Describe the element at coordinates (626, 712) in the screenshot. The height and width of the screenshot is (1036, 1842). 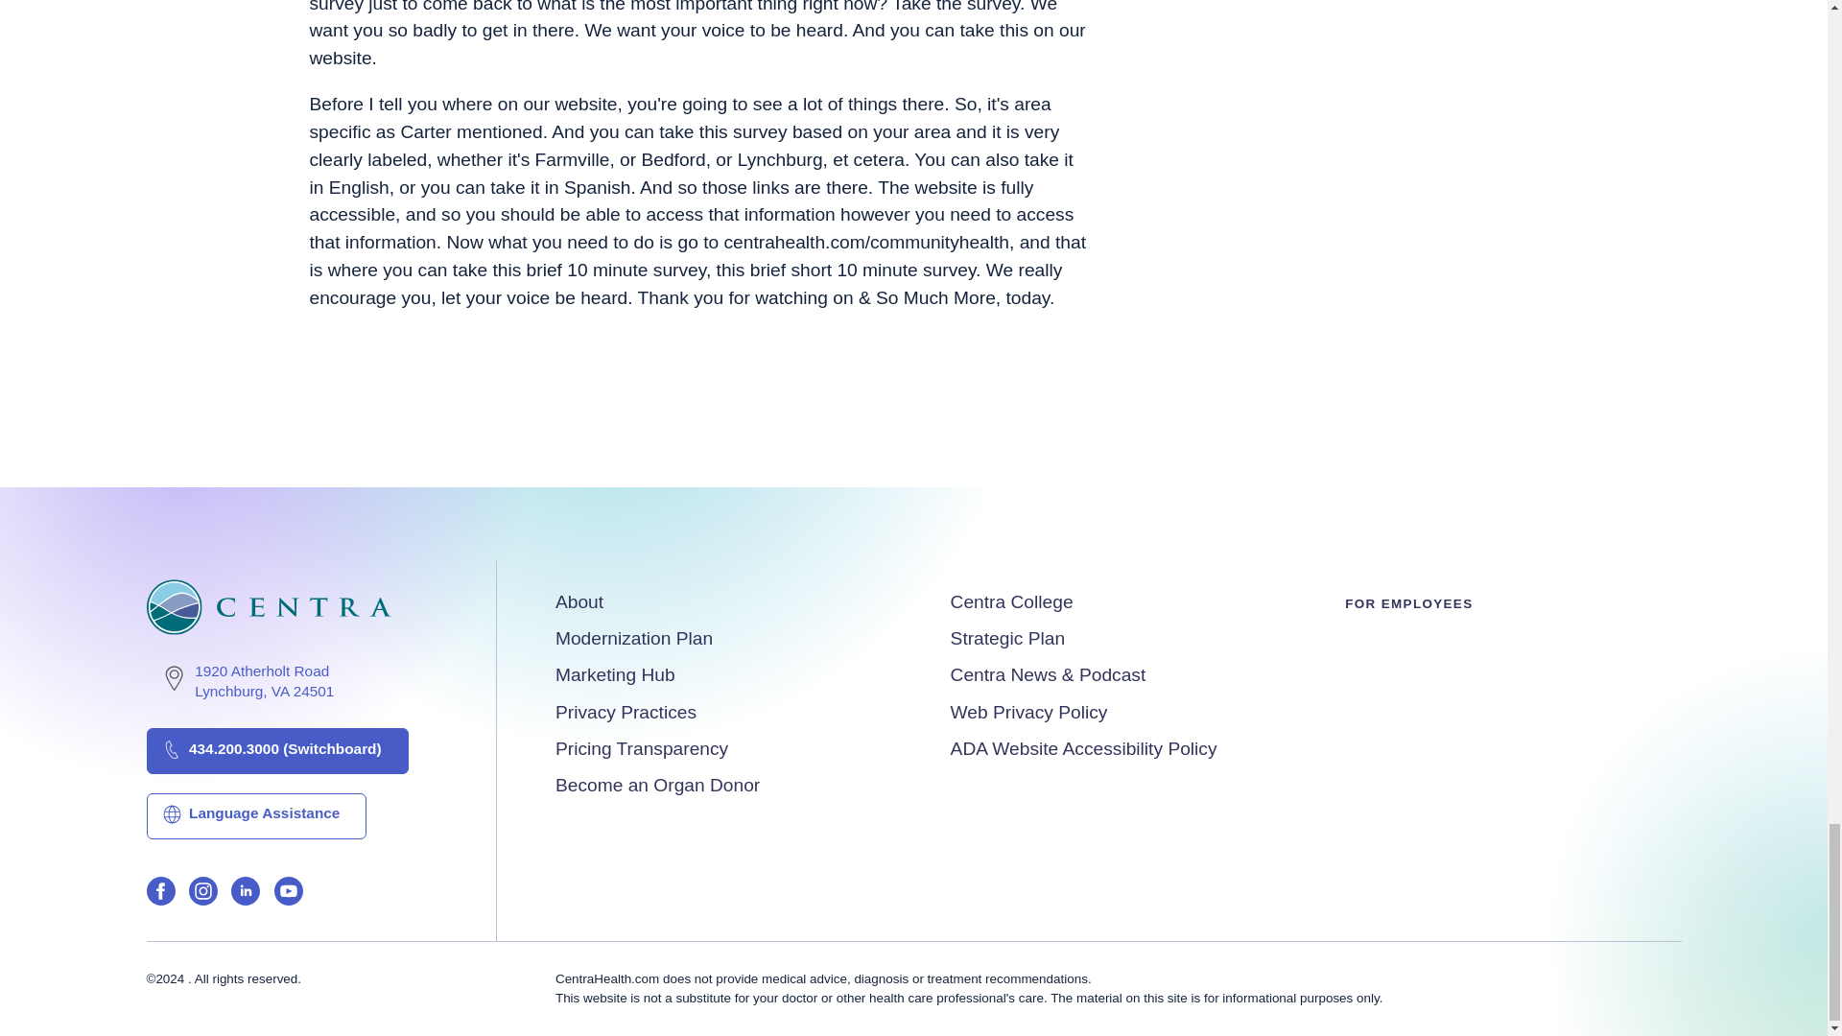
I see `Privacy Practices` at that location.